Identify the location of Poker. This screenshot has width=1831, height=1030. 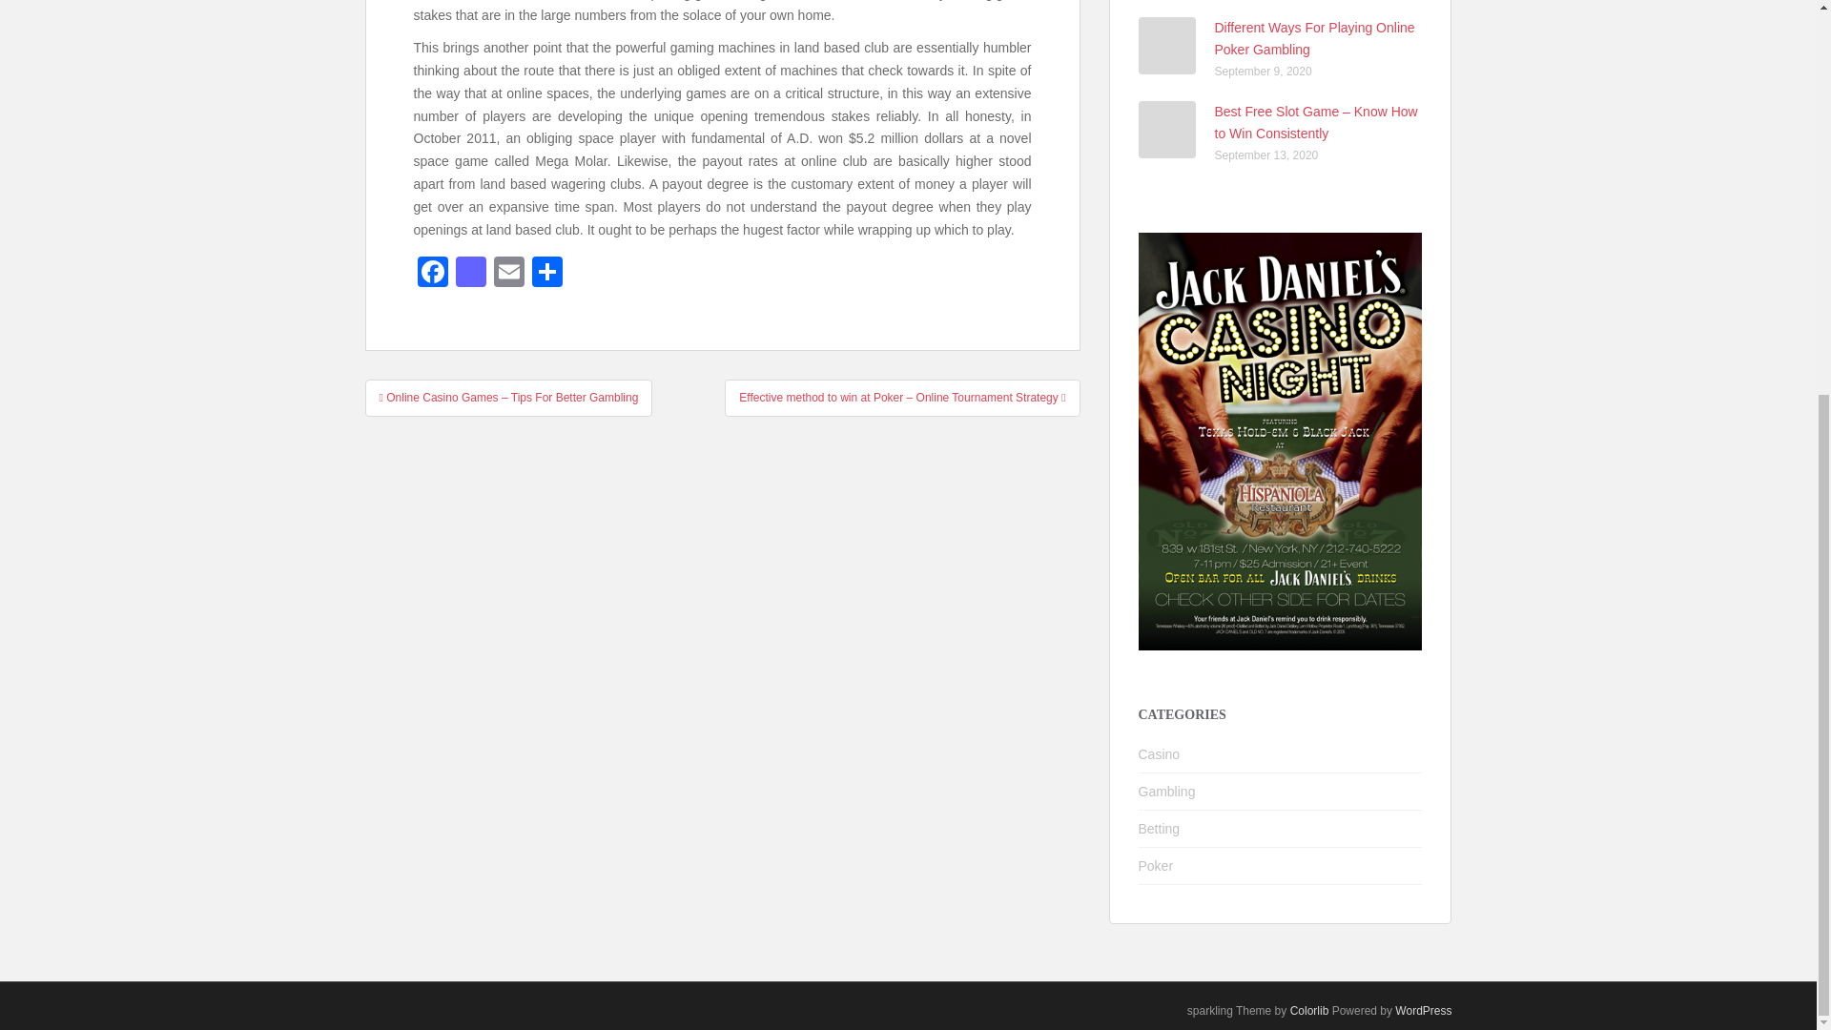
(1156, 865).